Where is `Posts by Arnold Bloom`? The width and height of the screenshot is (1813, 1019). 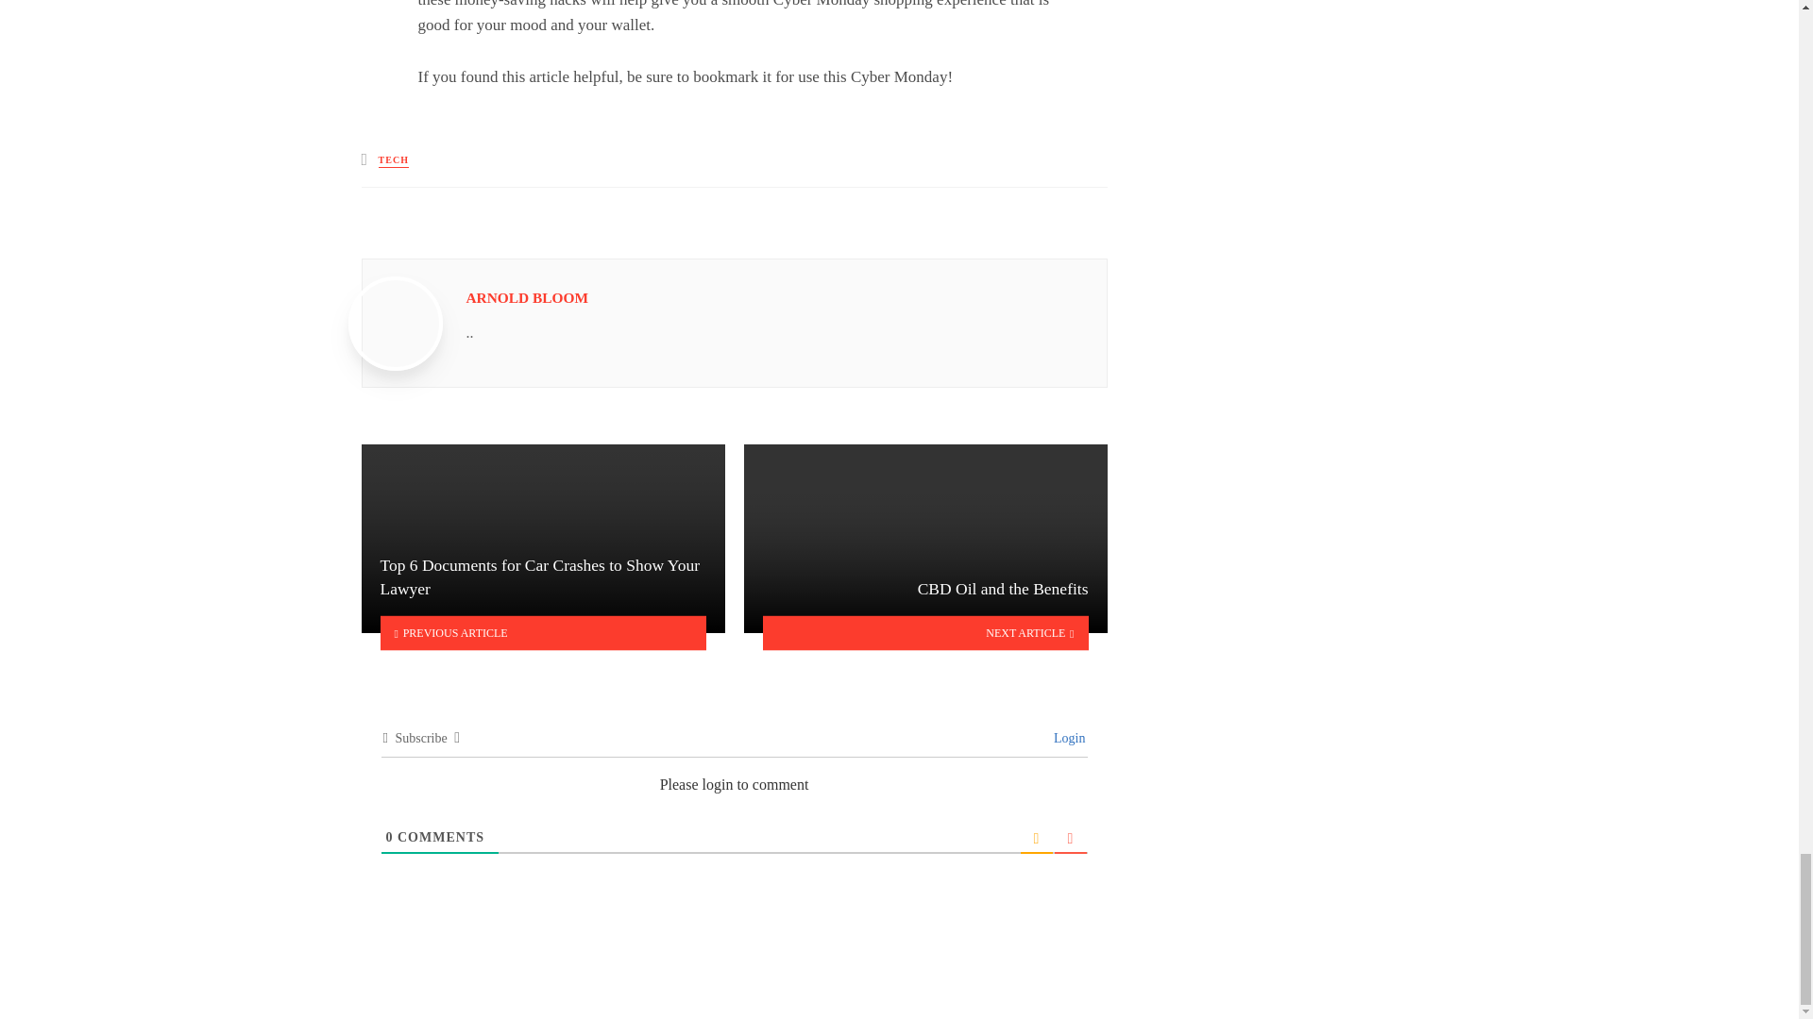
Posts by Arnold Bloom is located at coordinates (527, 297).